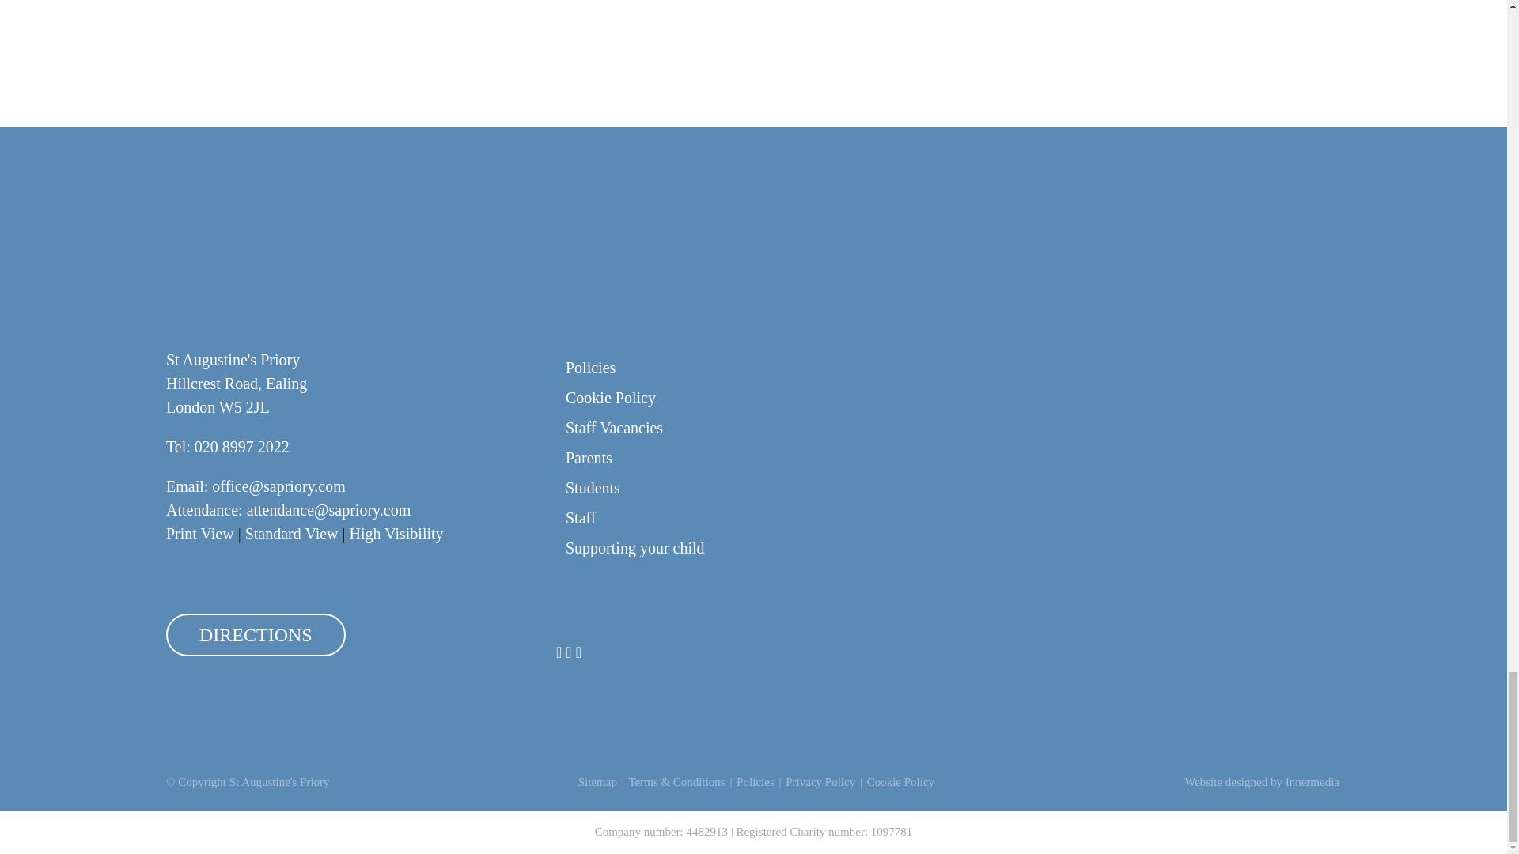 This screenshot has height=854, width=1519. What do you see at coordinates (396, 533) in the screenshot?
I see `Switch to High Visibility` at bounding box center [396, 533].